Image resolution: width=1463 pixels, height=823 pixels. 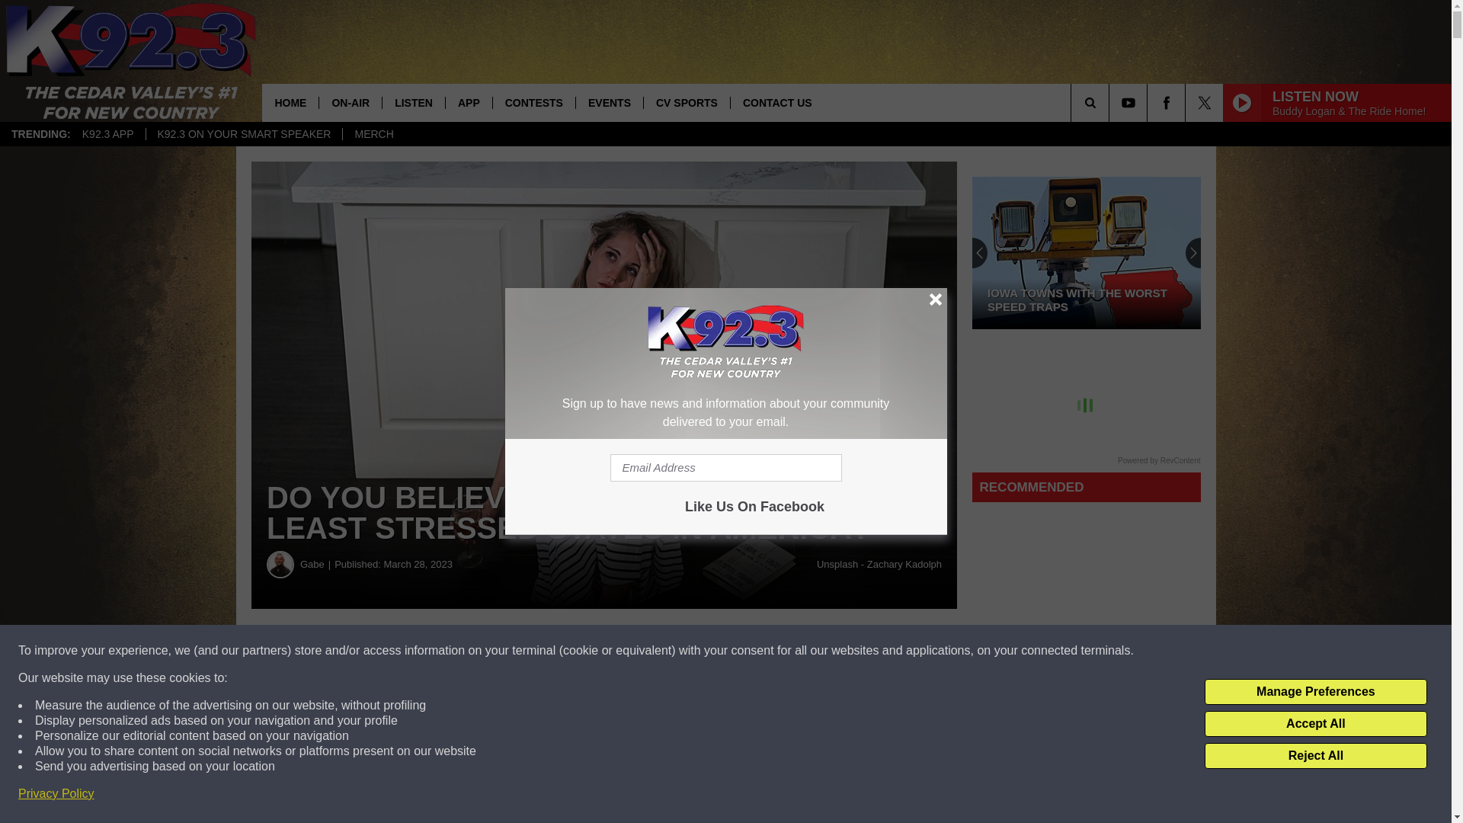 I want to click on MERCH, so click(x=373, y=134).